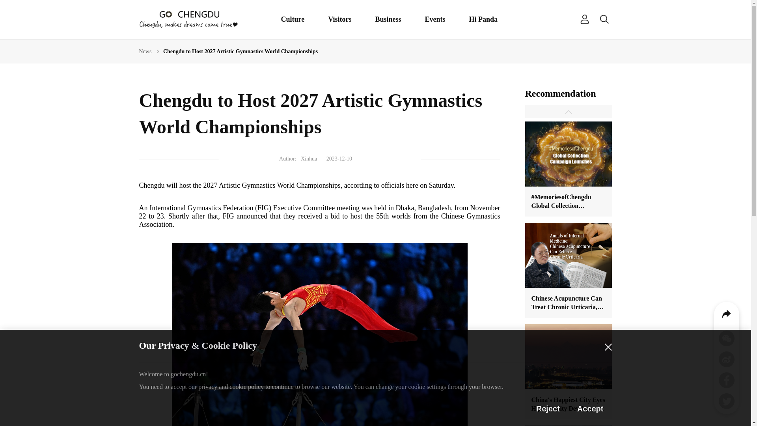  Describe the element at coordinates (548, 408) in the screenshot. I see `Reject` at that location.